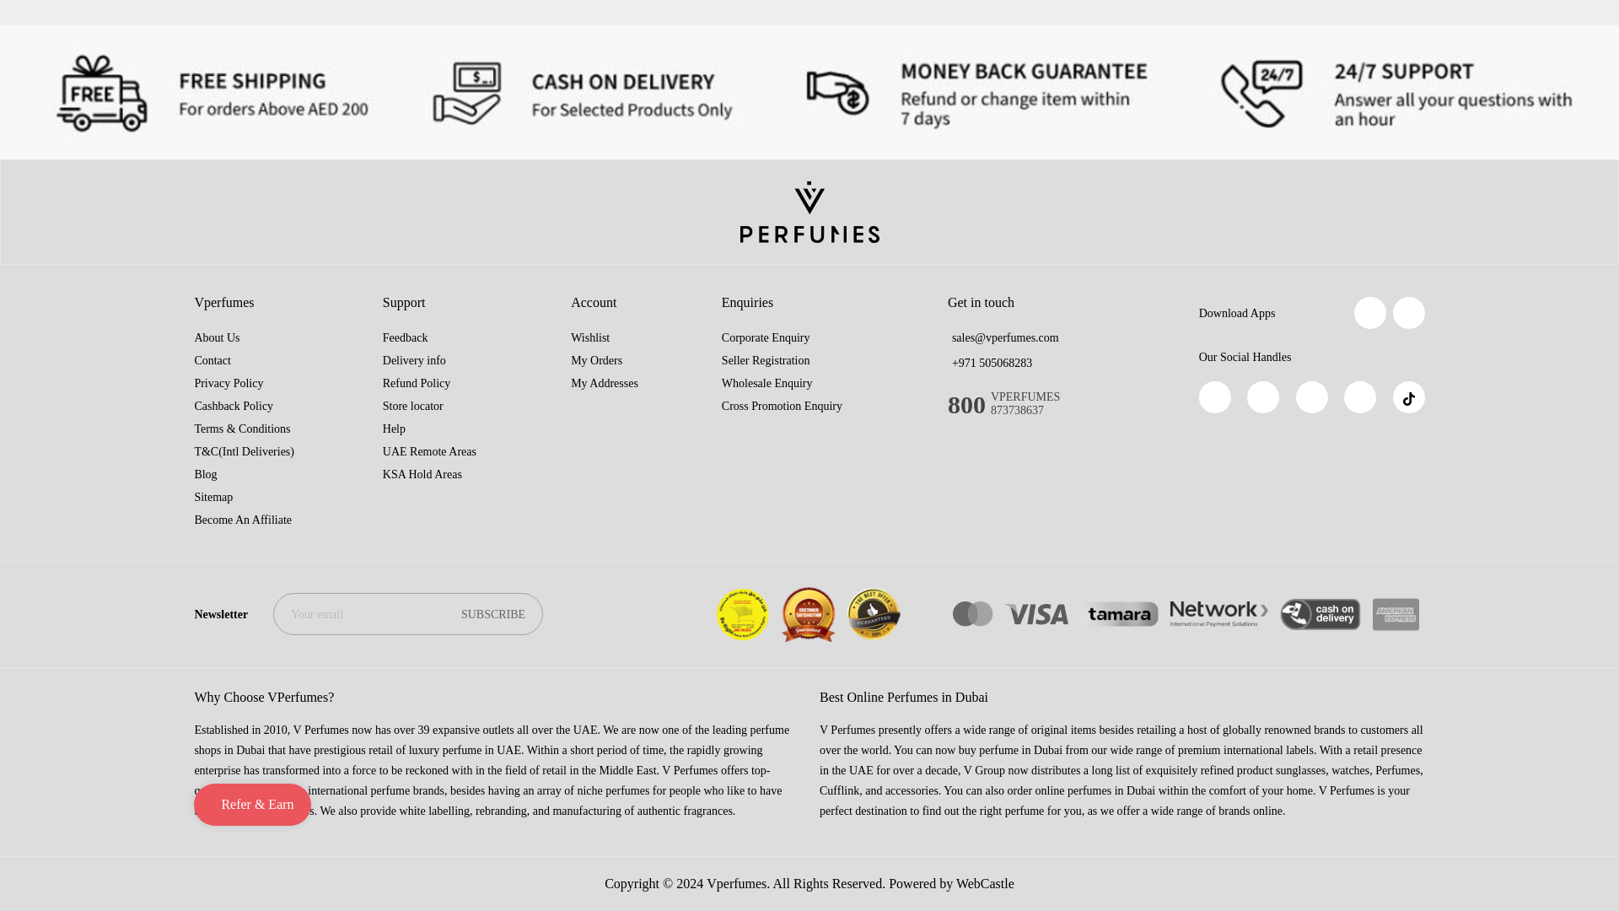  What do you see at coordinates (234, 407) in the screenshot?
I see `Cashback Policy` at bounding box center [234, 407].